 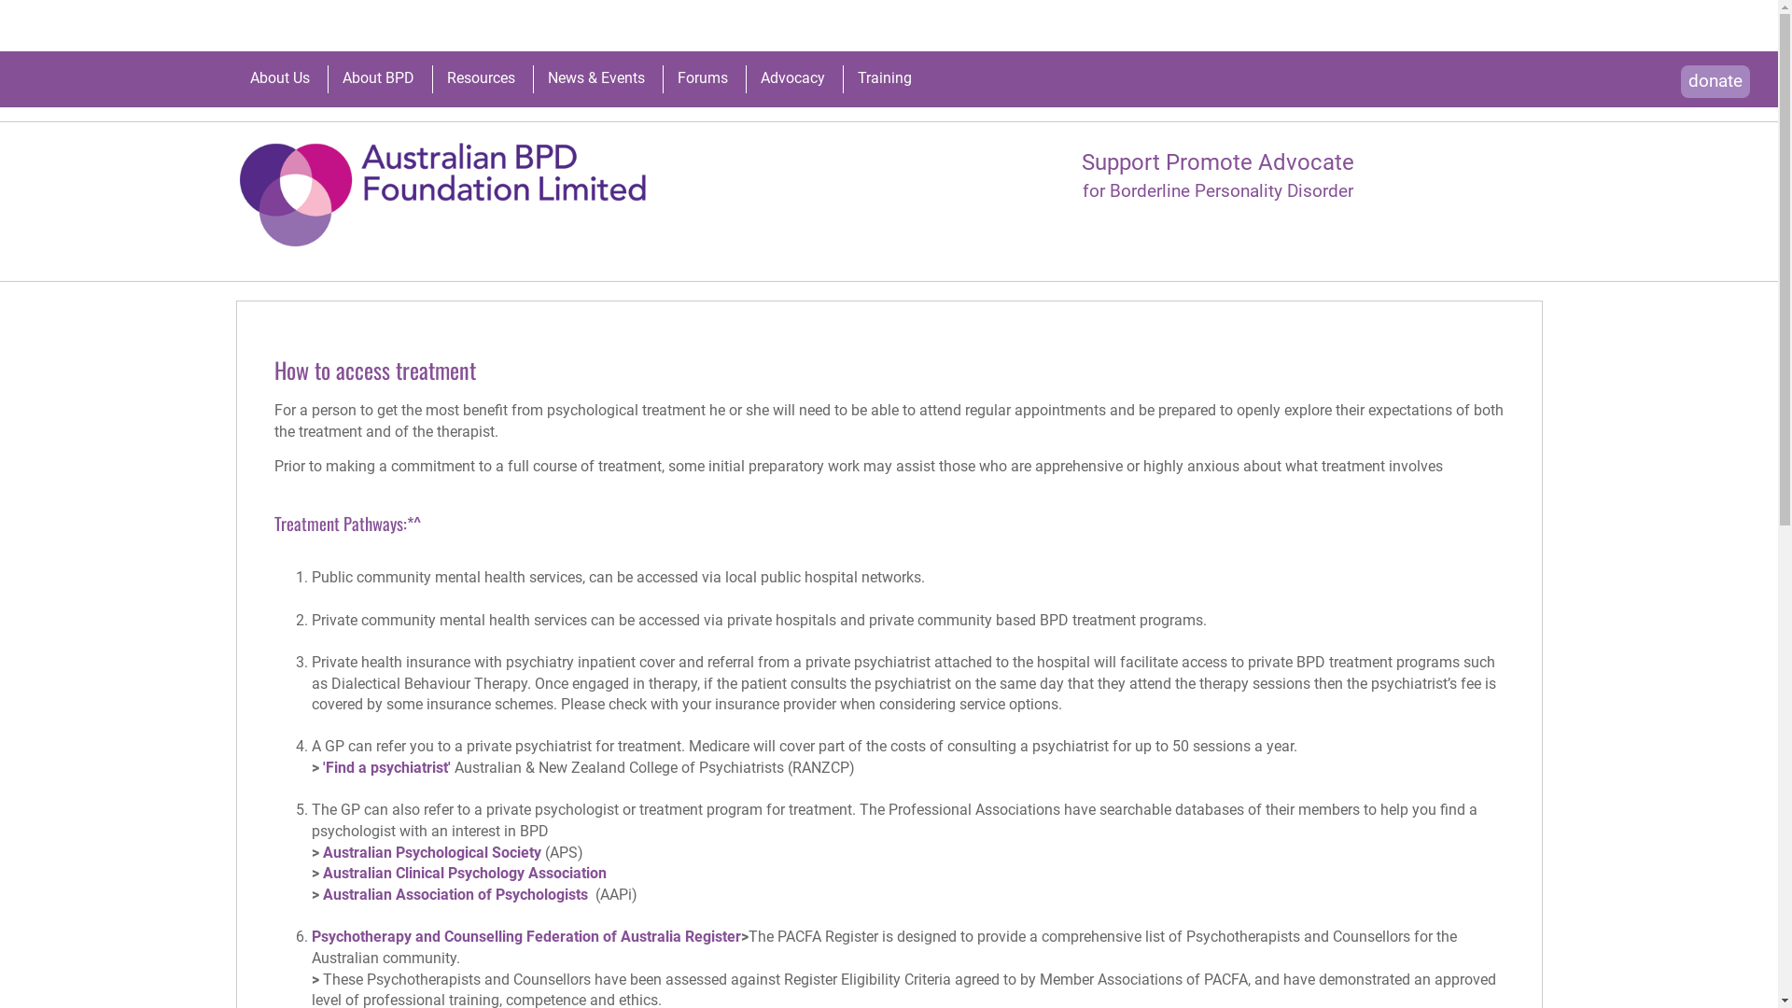 I want to click on News & Events, so click(x=595, y=78).